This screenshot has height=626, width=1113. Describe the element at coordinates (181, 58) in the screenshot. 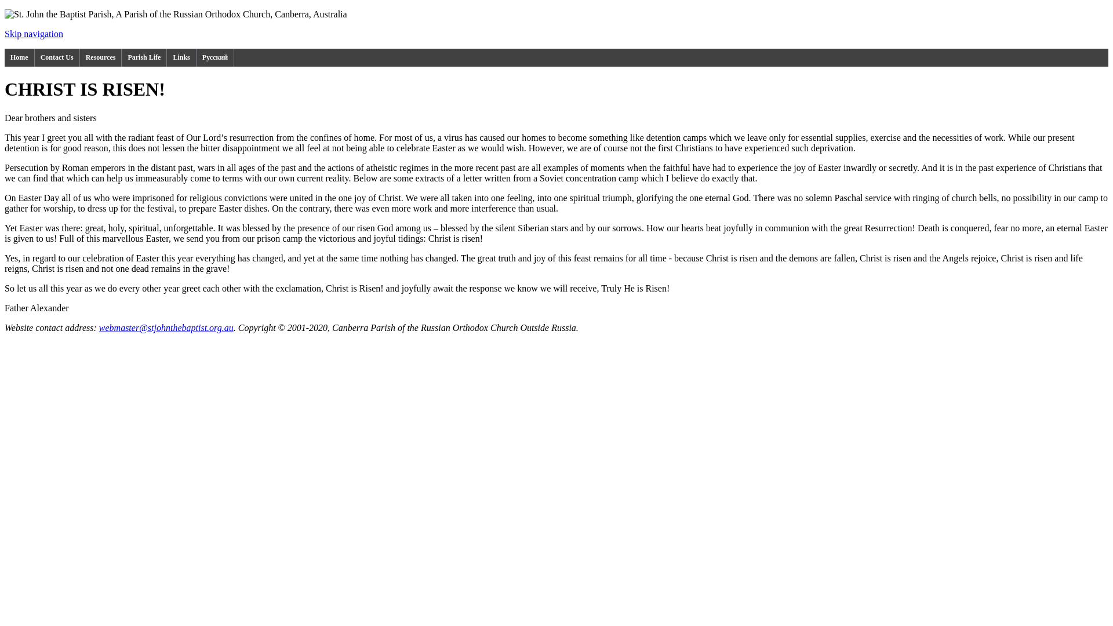

I see `Links` at that location.